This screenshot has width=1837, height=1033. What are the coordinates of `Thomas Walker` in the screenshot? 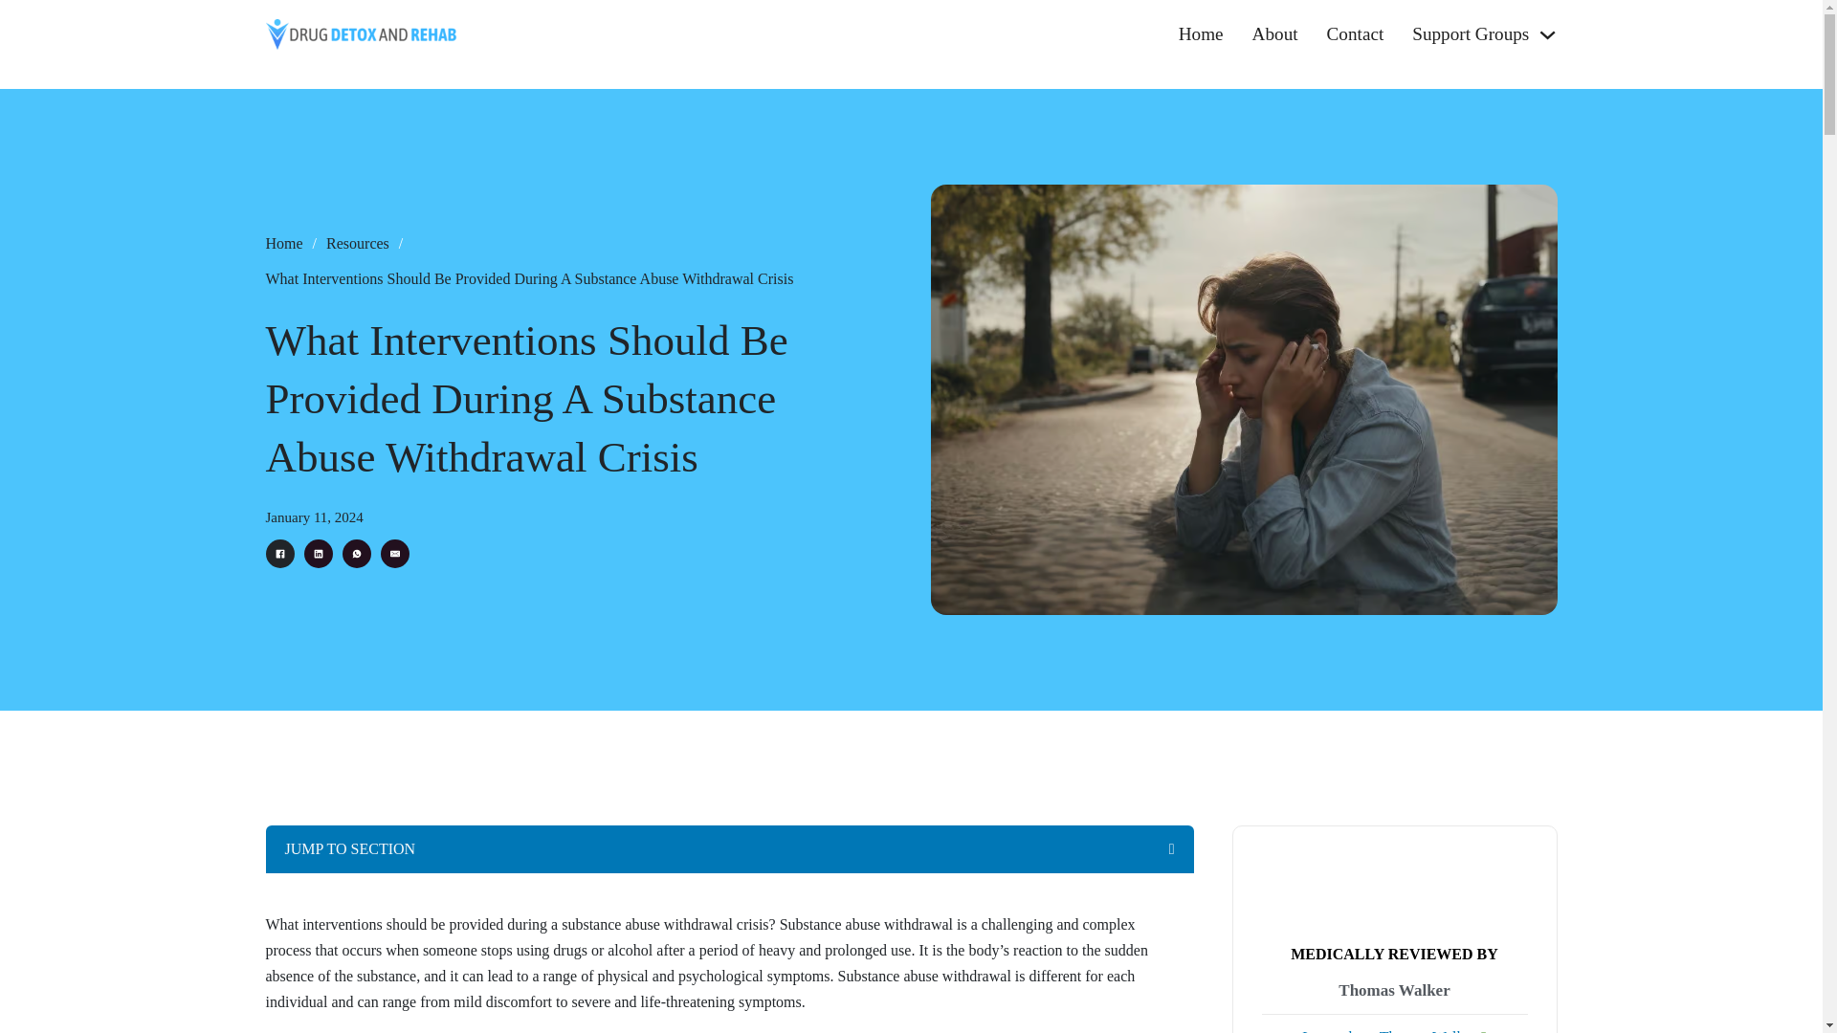 It's located at (1393, 991).